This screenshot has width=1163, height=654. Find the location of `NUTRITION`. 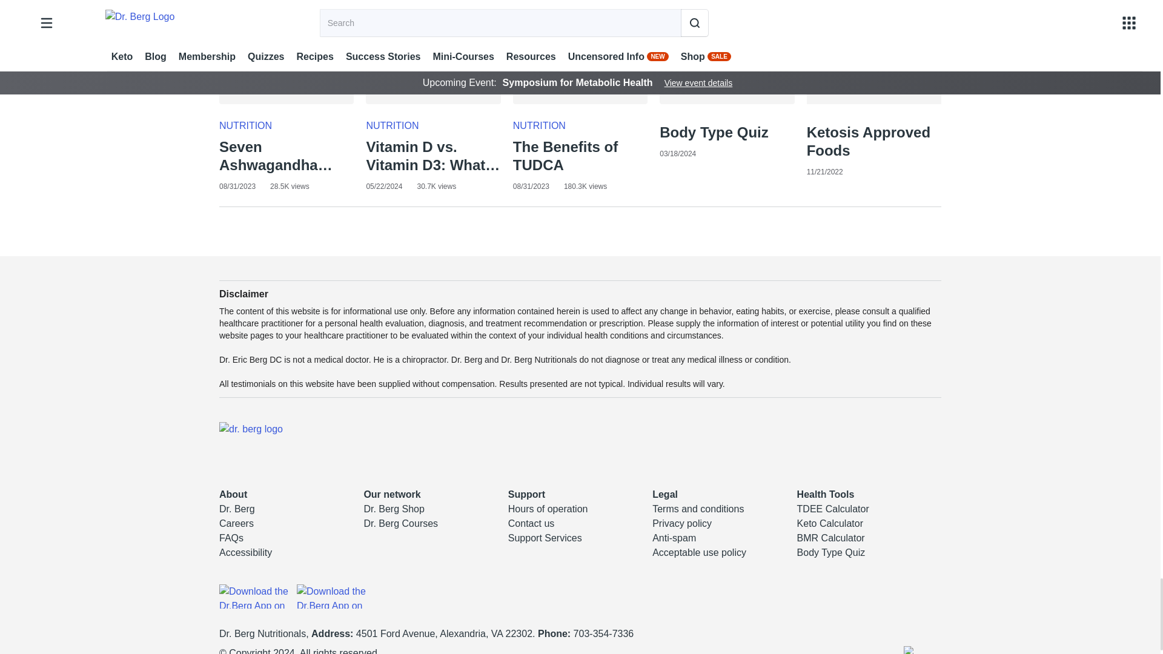

NUTRITION is located at coordinates (246, 125).